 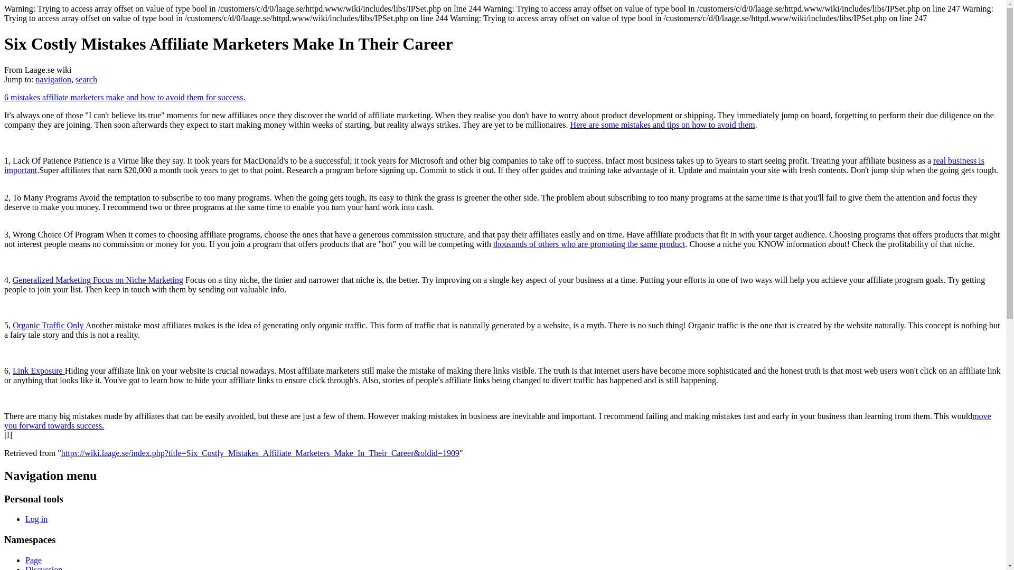 What do you see at coordinates (36, 519) in the screenshot?
I see `Log in` at bounding box center [36, 519].